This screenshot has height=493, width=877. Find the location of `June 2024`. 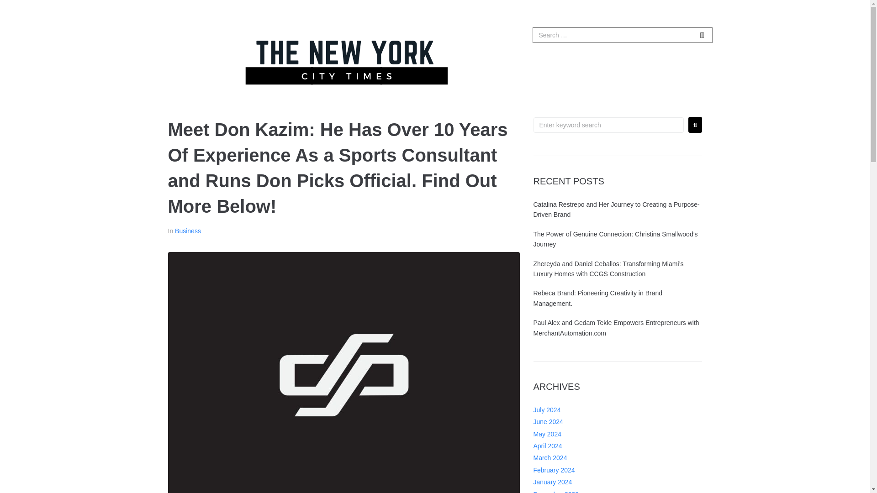

June 2024 is located at coordinates (548, 422).